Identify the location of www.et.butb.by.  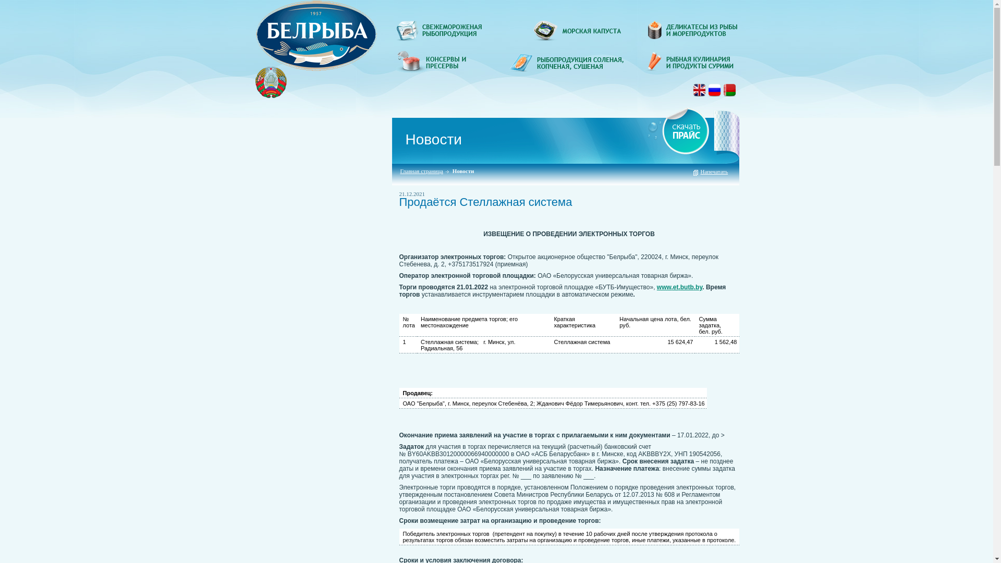
(680, 287).